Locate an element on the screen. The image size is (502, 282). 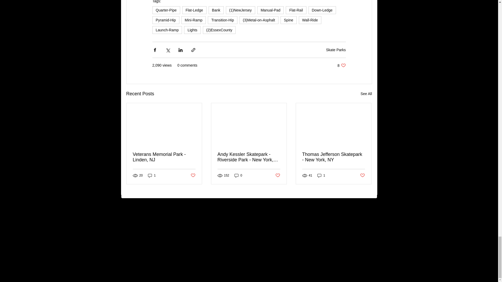
Skate Parks is located at coordinates (166, 20).